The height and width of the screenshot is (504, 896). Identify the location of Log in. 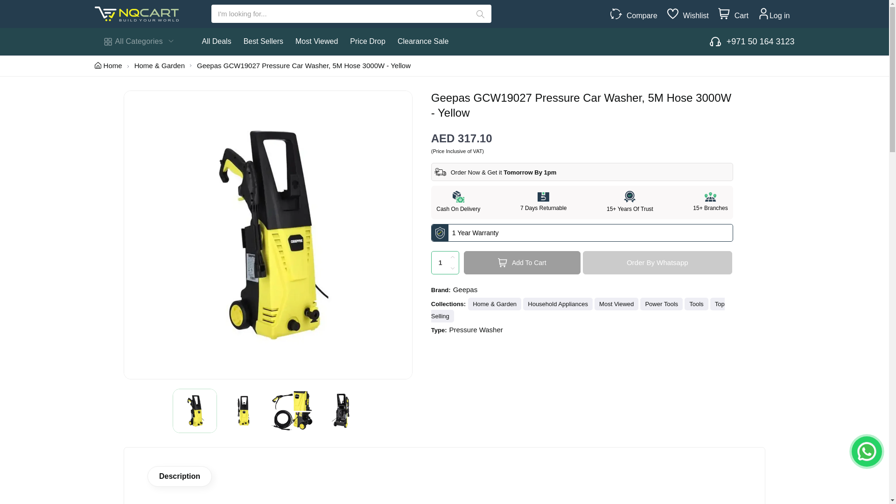
(780, 16).